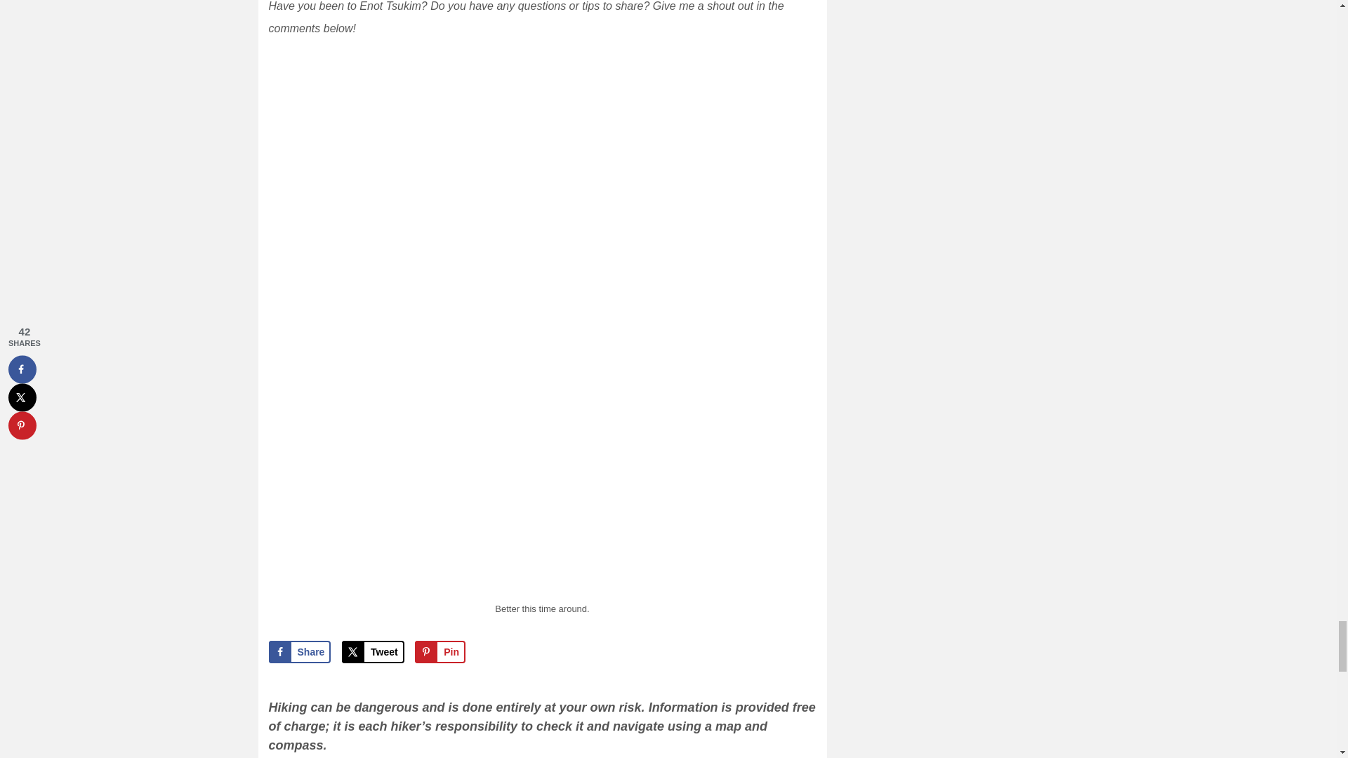 The image size is (1348, 758). What do you see at coordinates (440, 651) in the screenshot?
I see `Pin` at bounding box center [440, 651].